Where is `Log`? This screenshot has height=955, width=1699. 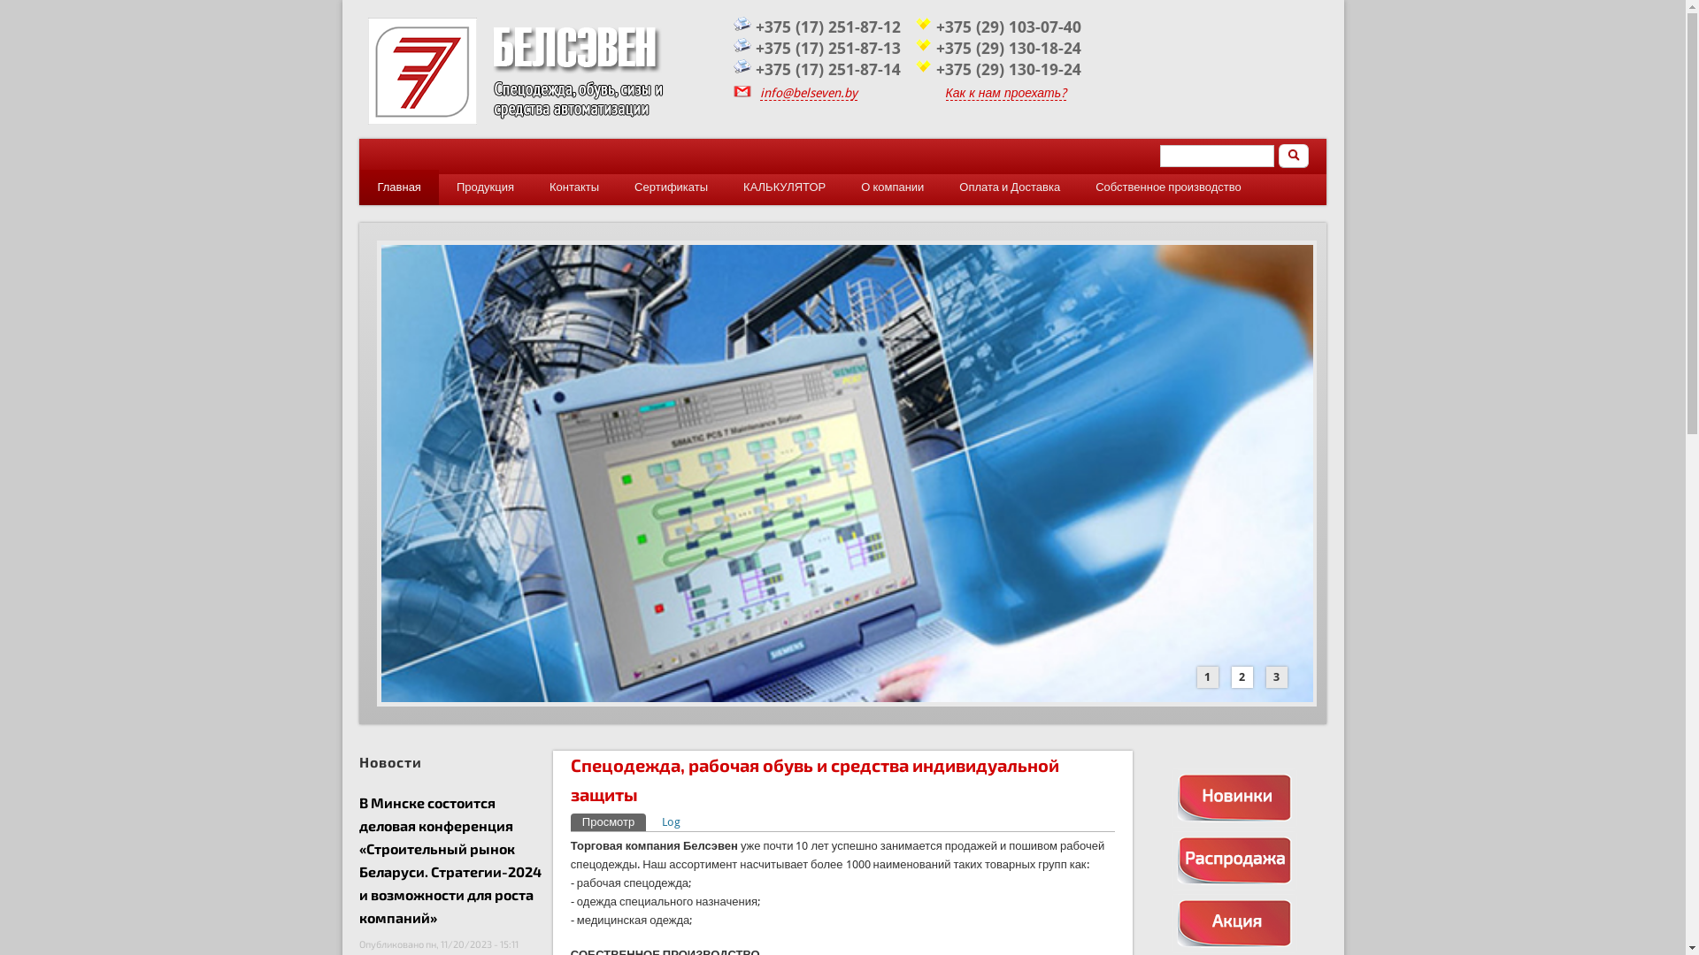 Log is located at coordinates (671, 822).